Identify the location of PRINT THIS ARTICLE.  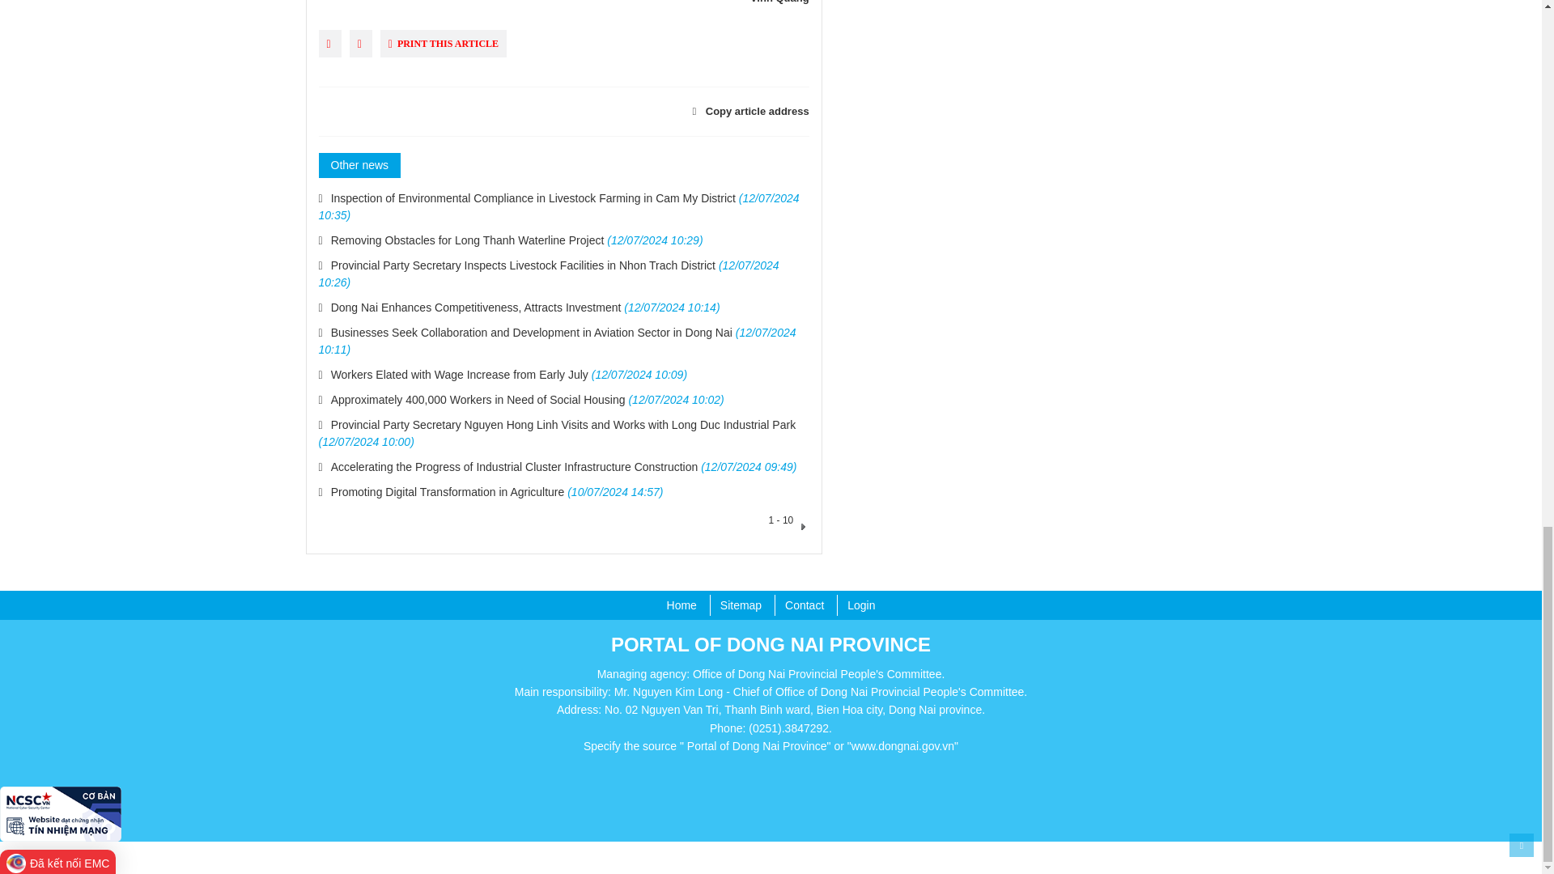
(444, 44).